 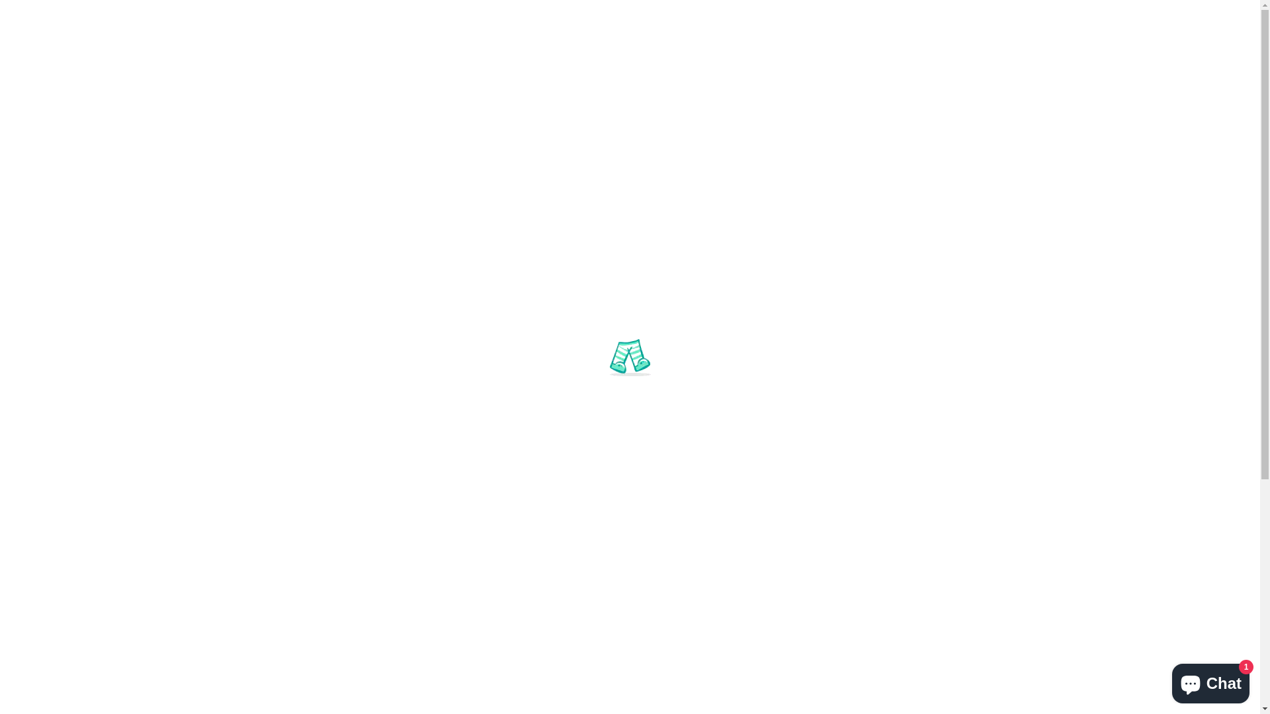 I want to click on 0
My cart
$0.00, so click(x=984, y=95).